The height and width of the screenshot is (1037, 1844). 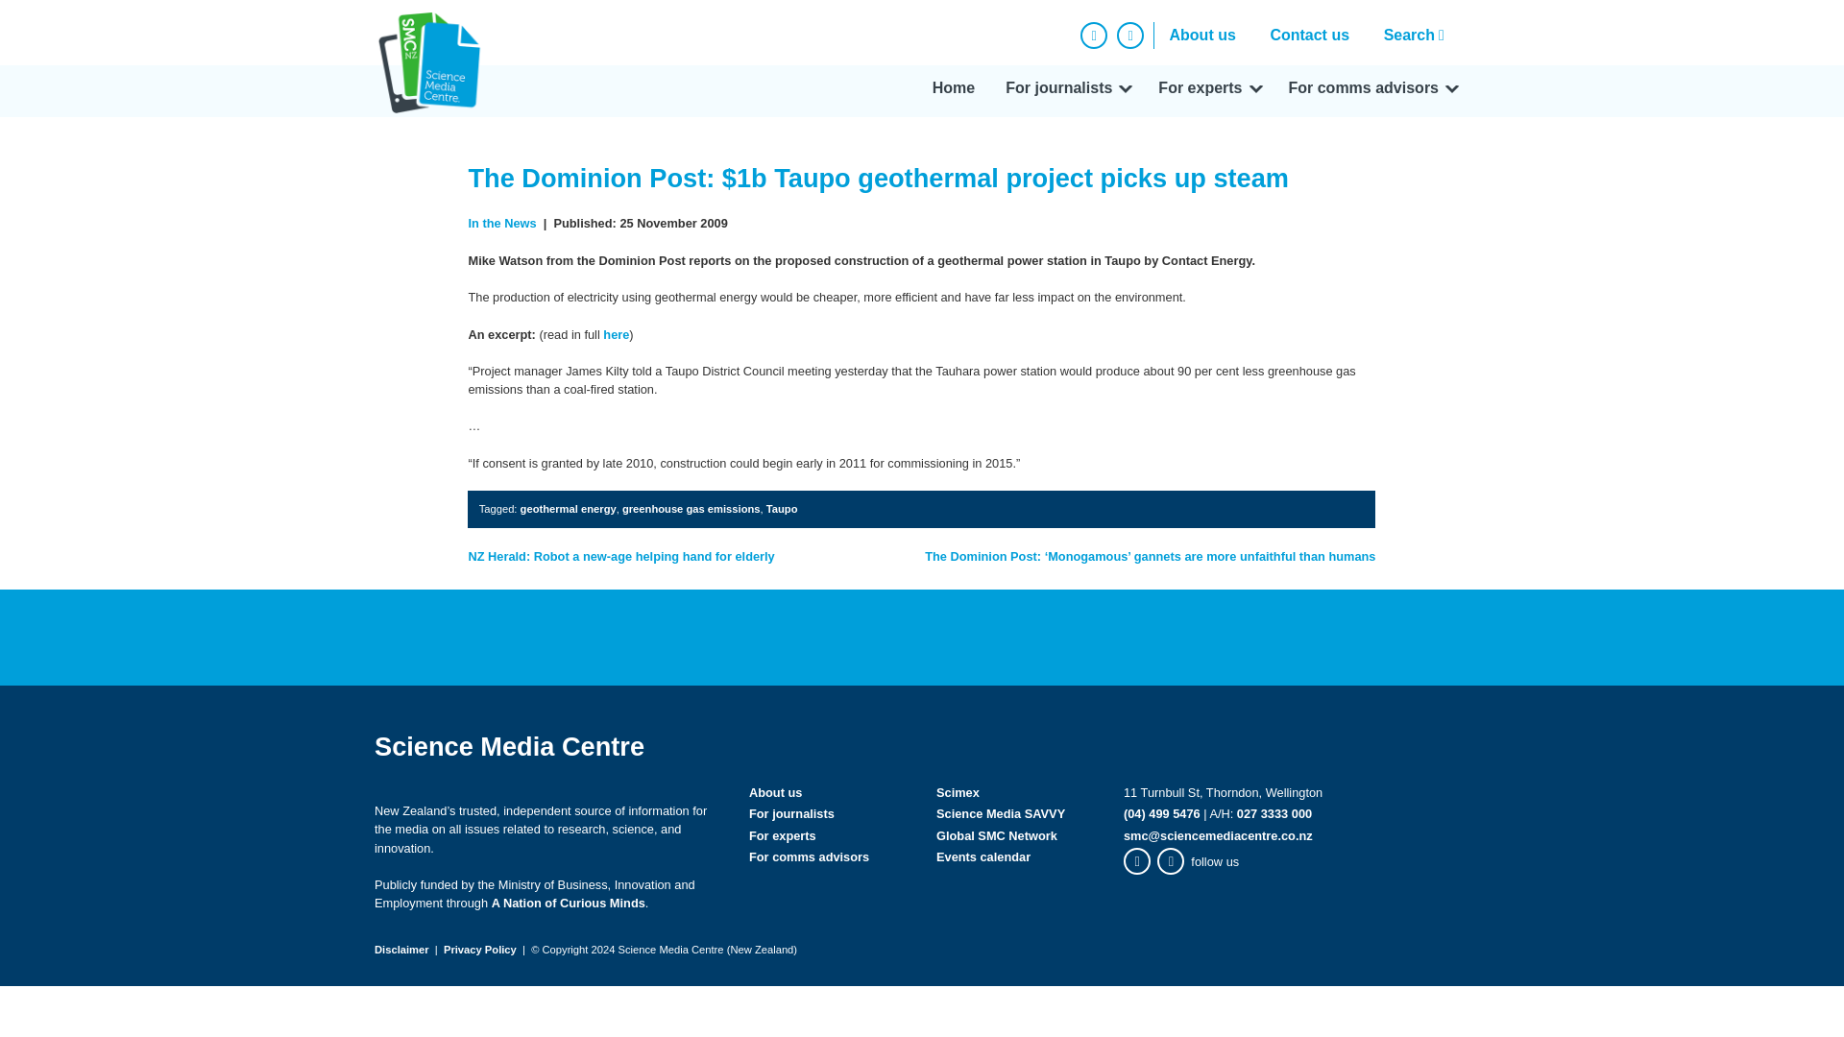 I want to click on For experts, so click(x=1207, y=91).